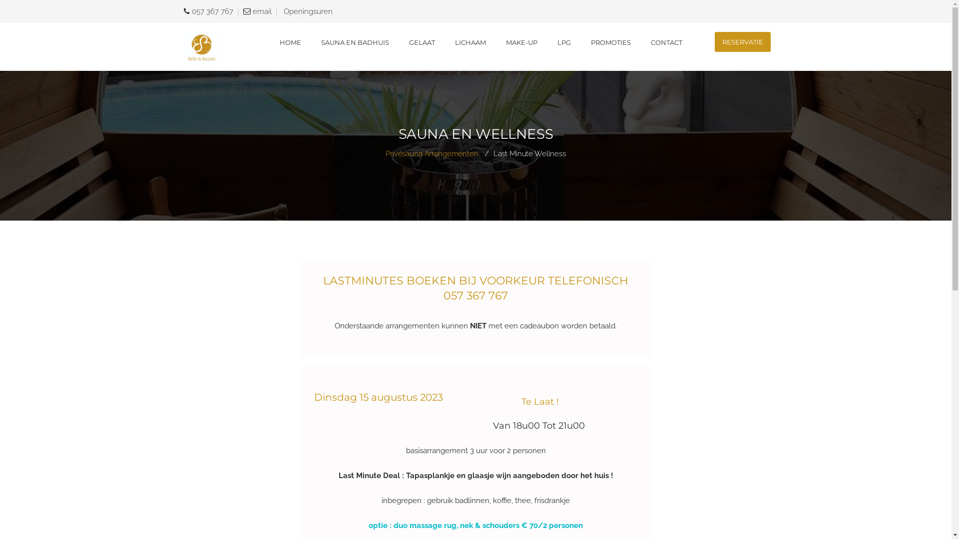 Image resolution: width=959 pixels, height=539 pixels. Describe the element at coordinates (742, 47) in the screenshot. I see `RESERVATIE` at that location.